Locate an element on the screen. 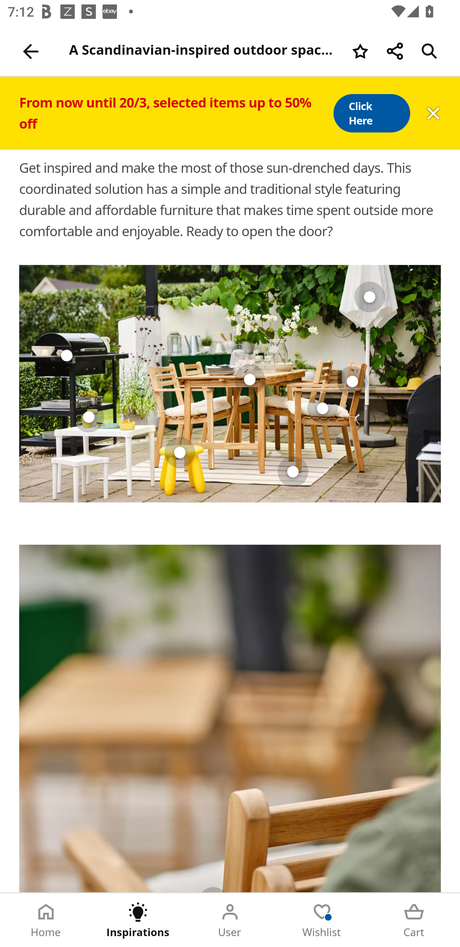 This screenshot has width=460, height=947. Wishlist
Tab 4 of 5 is located at coordinates (322, 920).